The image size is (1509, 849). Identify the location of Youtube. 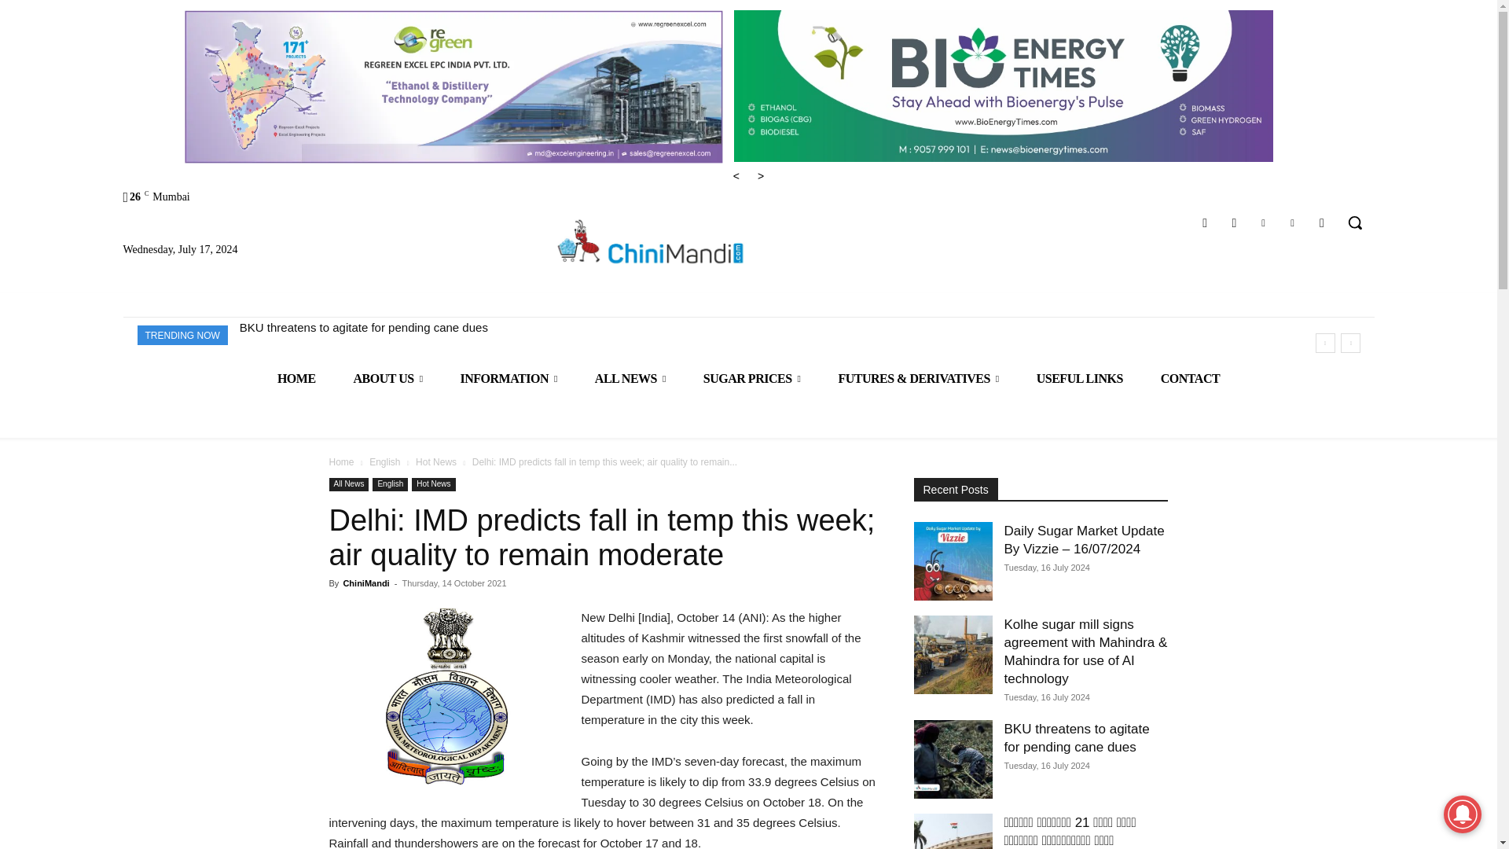
(1322, 223).